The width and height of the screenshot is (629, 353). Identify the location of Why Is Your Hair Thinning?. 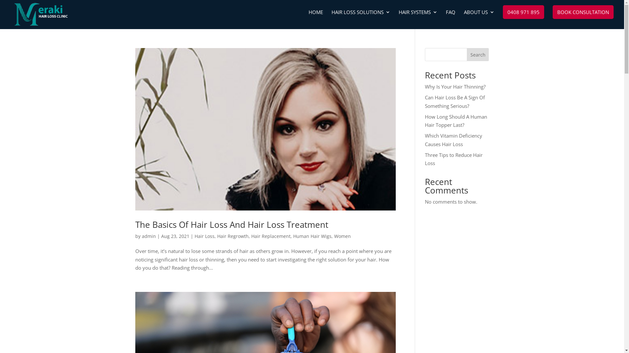
(455, 87).